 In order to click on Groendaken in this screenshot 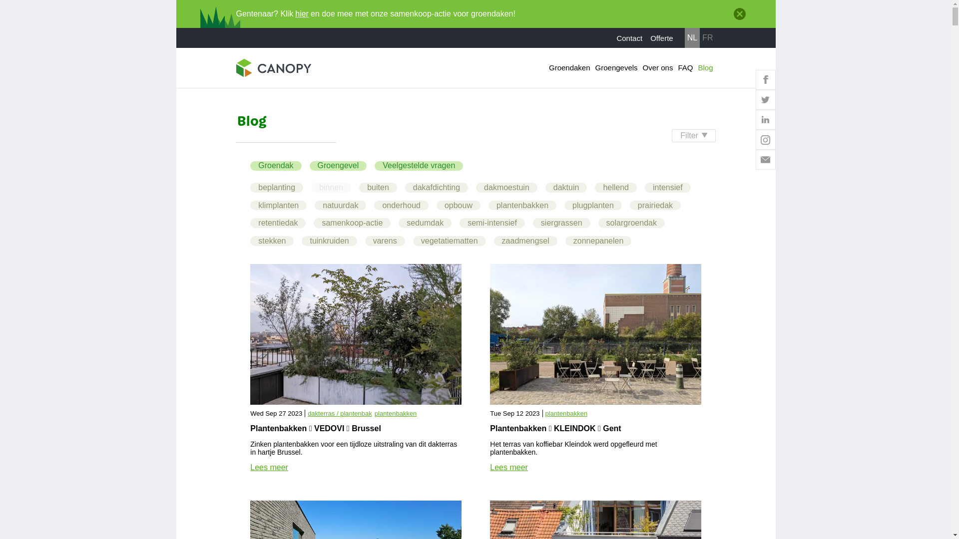, I will do `click(569, 68)`.